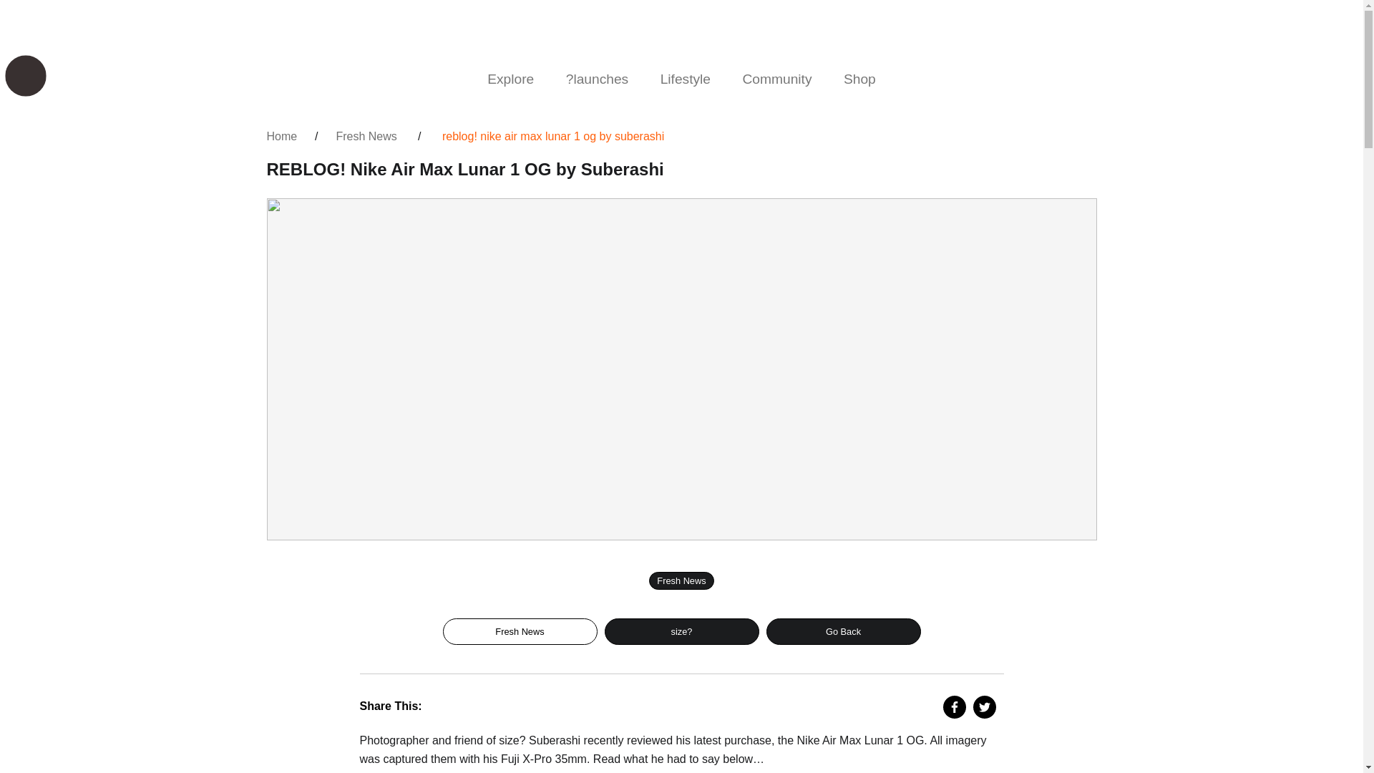 Image resolution: width=1374 pixels, height=773 pixels. What do you see at coordinates (681, 631) in the screenshot?
I see `size?` at bounding box center [681, 631].